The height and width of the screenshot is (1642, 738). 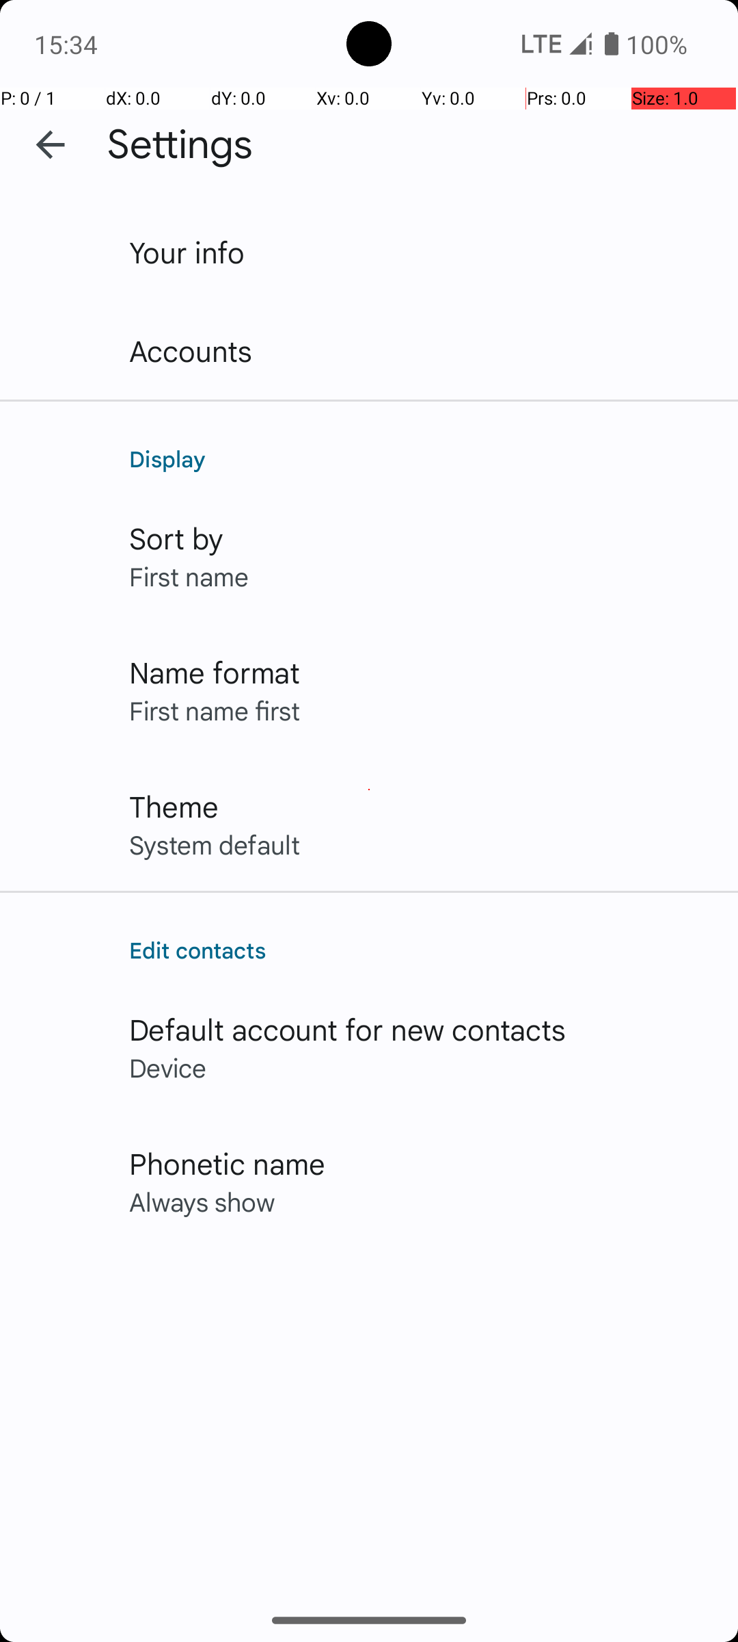 I want to click on Accounts, so click(x=191, y=350).